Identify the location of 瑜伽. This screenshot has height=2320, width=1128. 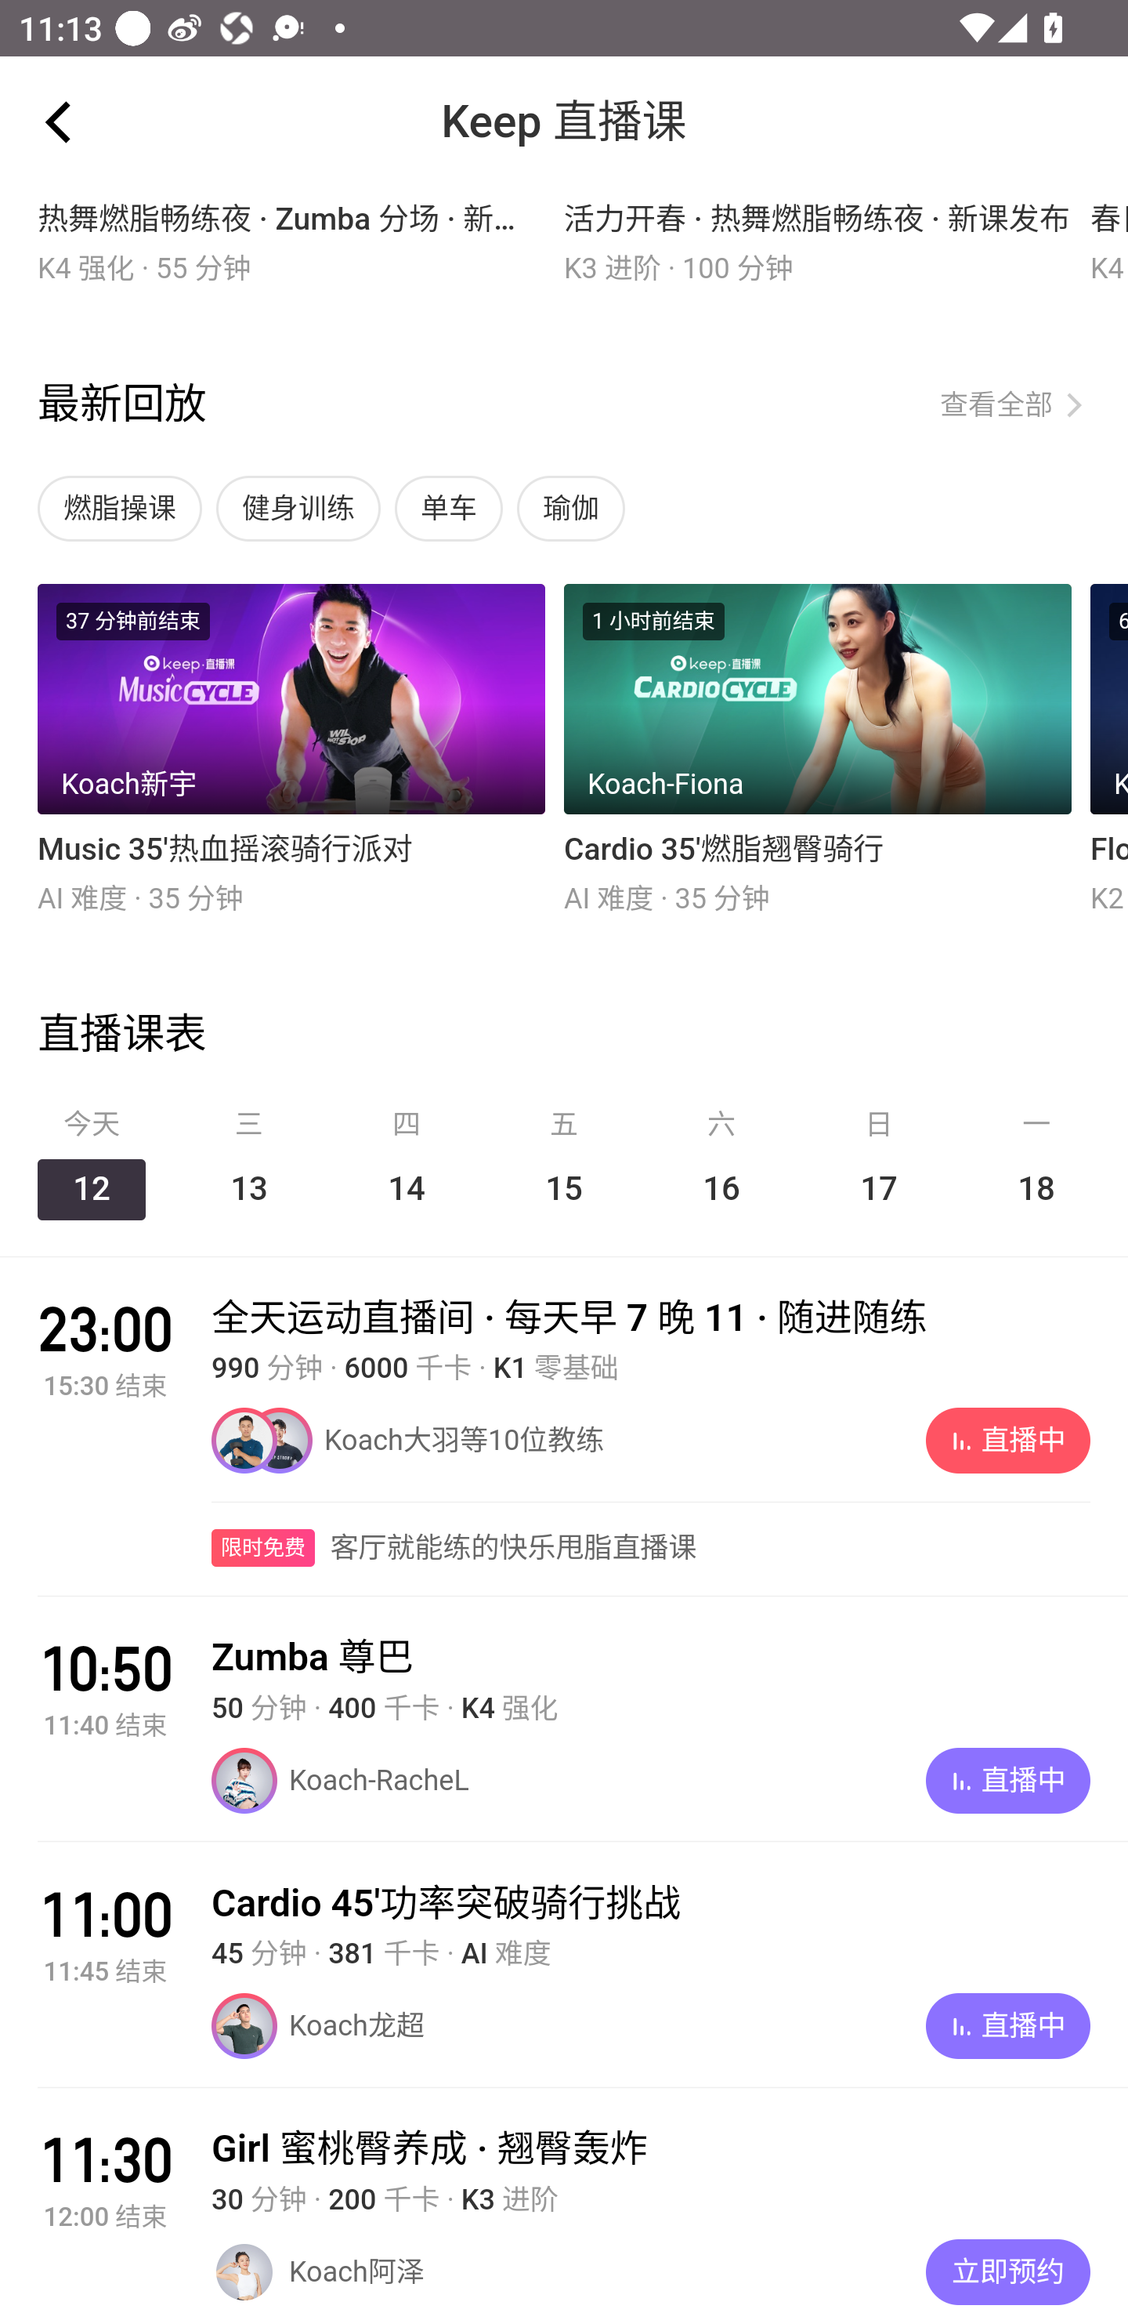
(572, 509).